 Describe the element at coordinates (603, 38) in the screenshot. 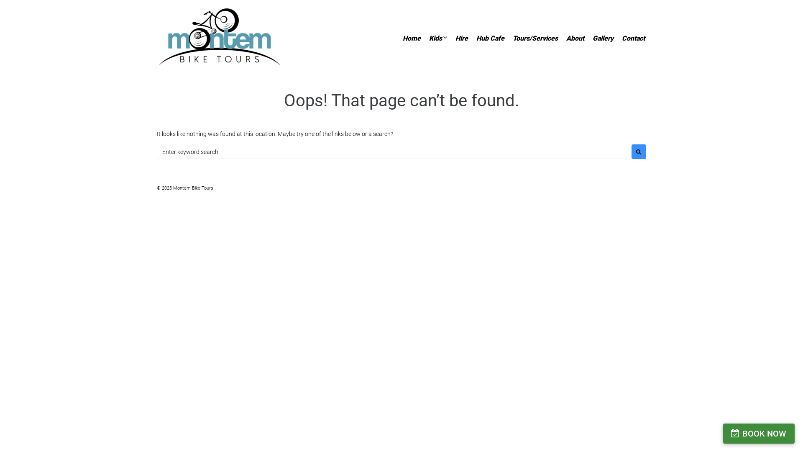

I see `Gallery` at that location.